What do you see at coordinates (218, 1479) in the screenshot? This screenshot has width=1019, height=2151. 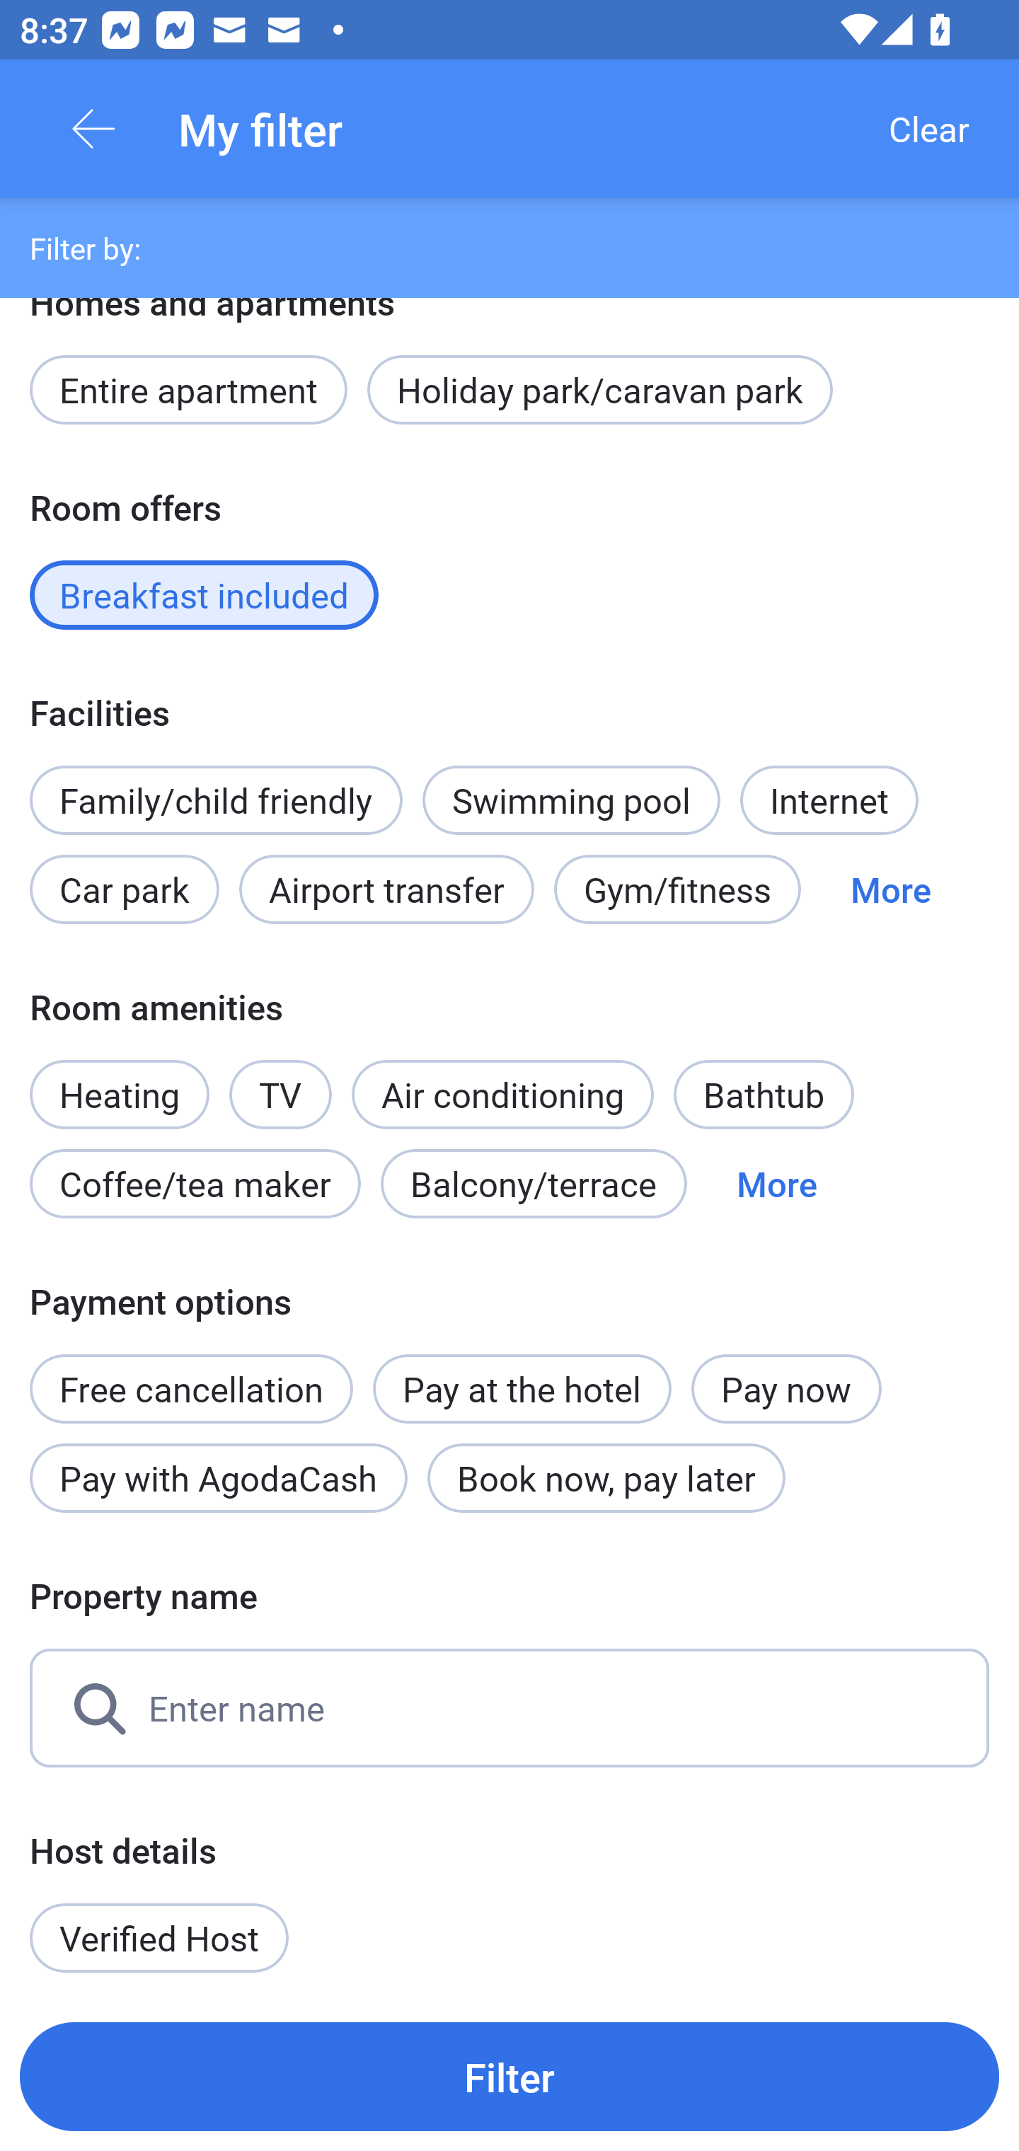 I see `Pay with AgodaCash` at bounding box center [218, 1479].